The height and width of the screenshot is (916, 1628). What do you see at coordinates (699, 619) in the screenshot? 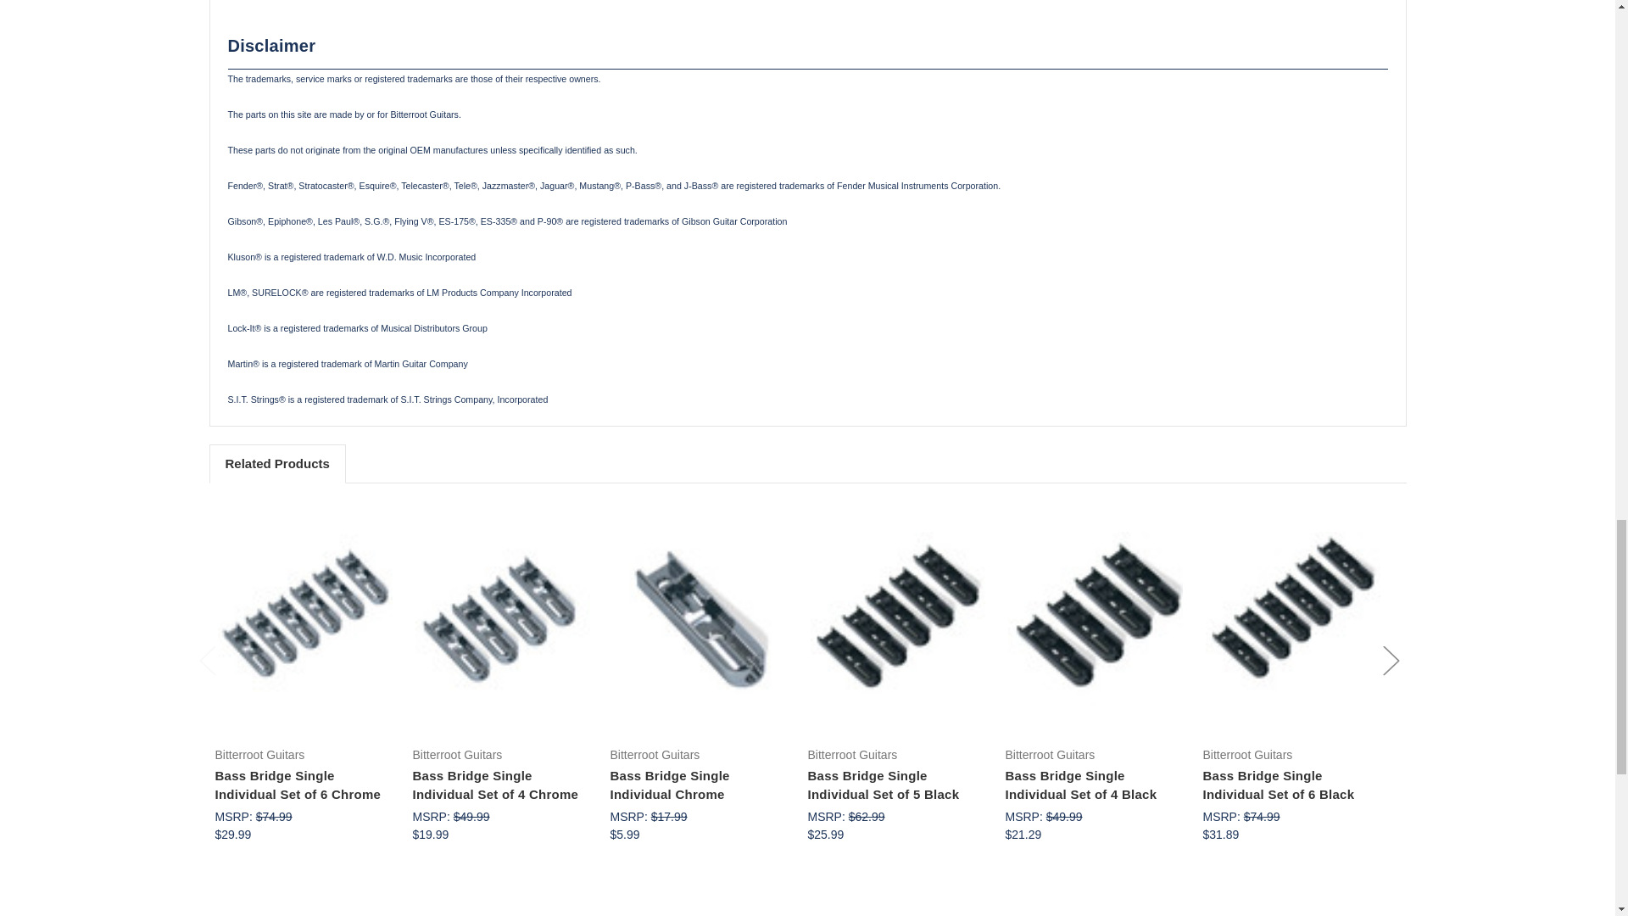
I see `Bass Bridge Single Individual Chrome` at bounding box center [699, 619].